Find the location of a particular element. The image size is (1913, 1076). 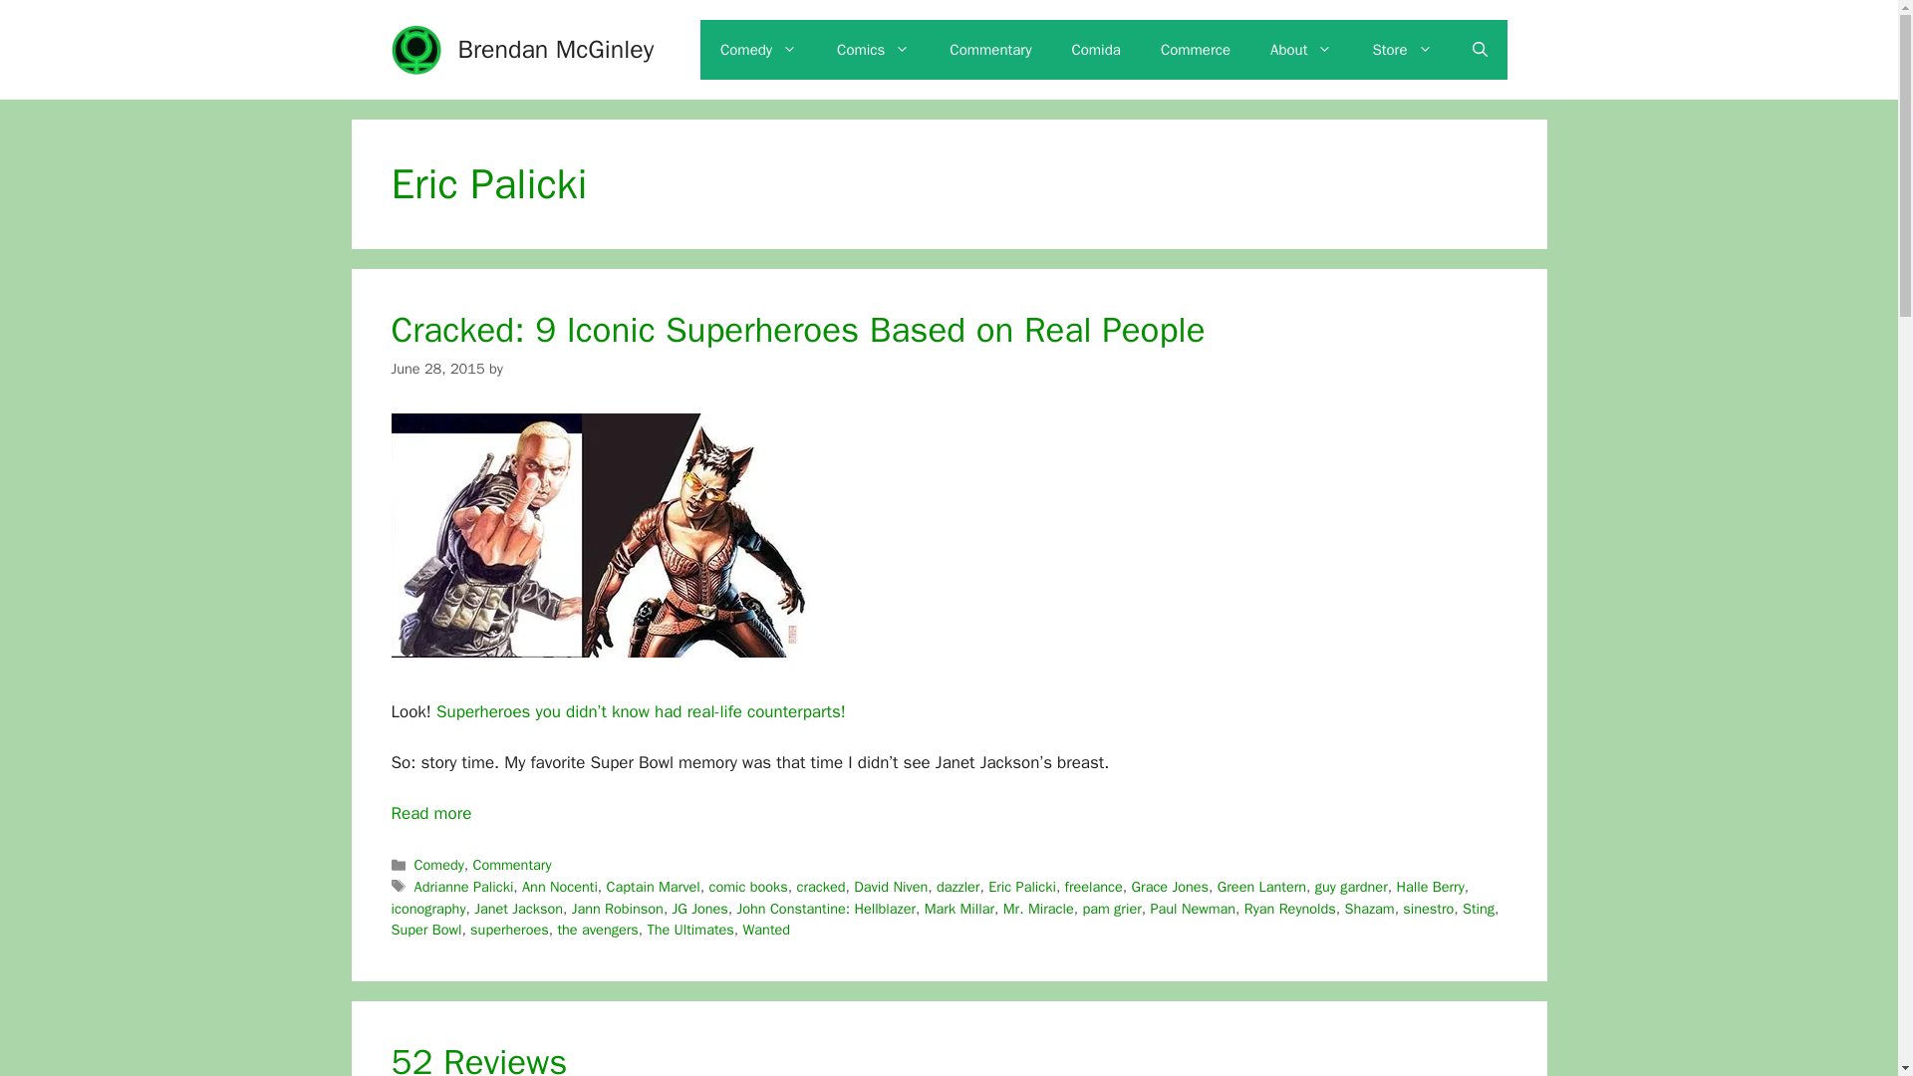

Commerce is located at coordinates (1196, 50).